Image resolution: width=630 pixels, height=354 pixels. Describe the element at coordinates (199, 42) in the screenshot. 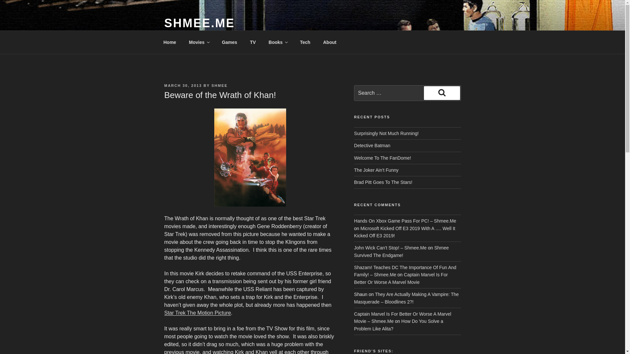

I see `Movies` at that location.